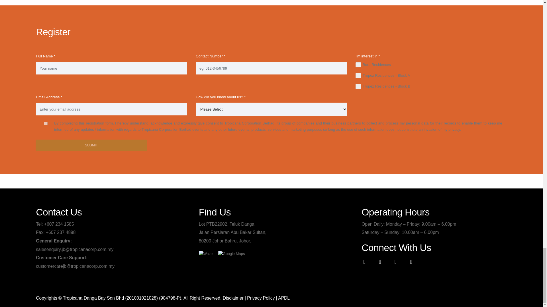 This screenshot has height=307, width=547. What do you see at coordinates (91, 145) in the screenshot?
I see `SUBMIT` at bounding box center [91, 145].